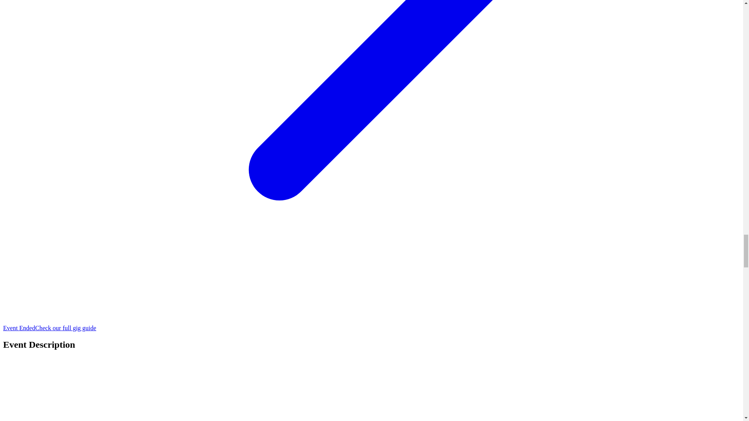  What do you see at coordinates (66, 327) in the screenshot?
I see `Check our full gig guide` at bounding box center [66, 327].